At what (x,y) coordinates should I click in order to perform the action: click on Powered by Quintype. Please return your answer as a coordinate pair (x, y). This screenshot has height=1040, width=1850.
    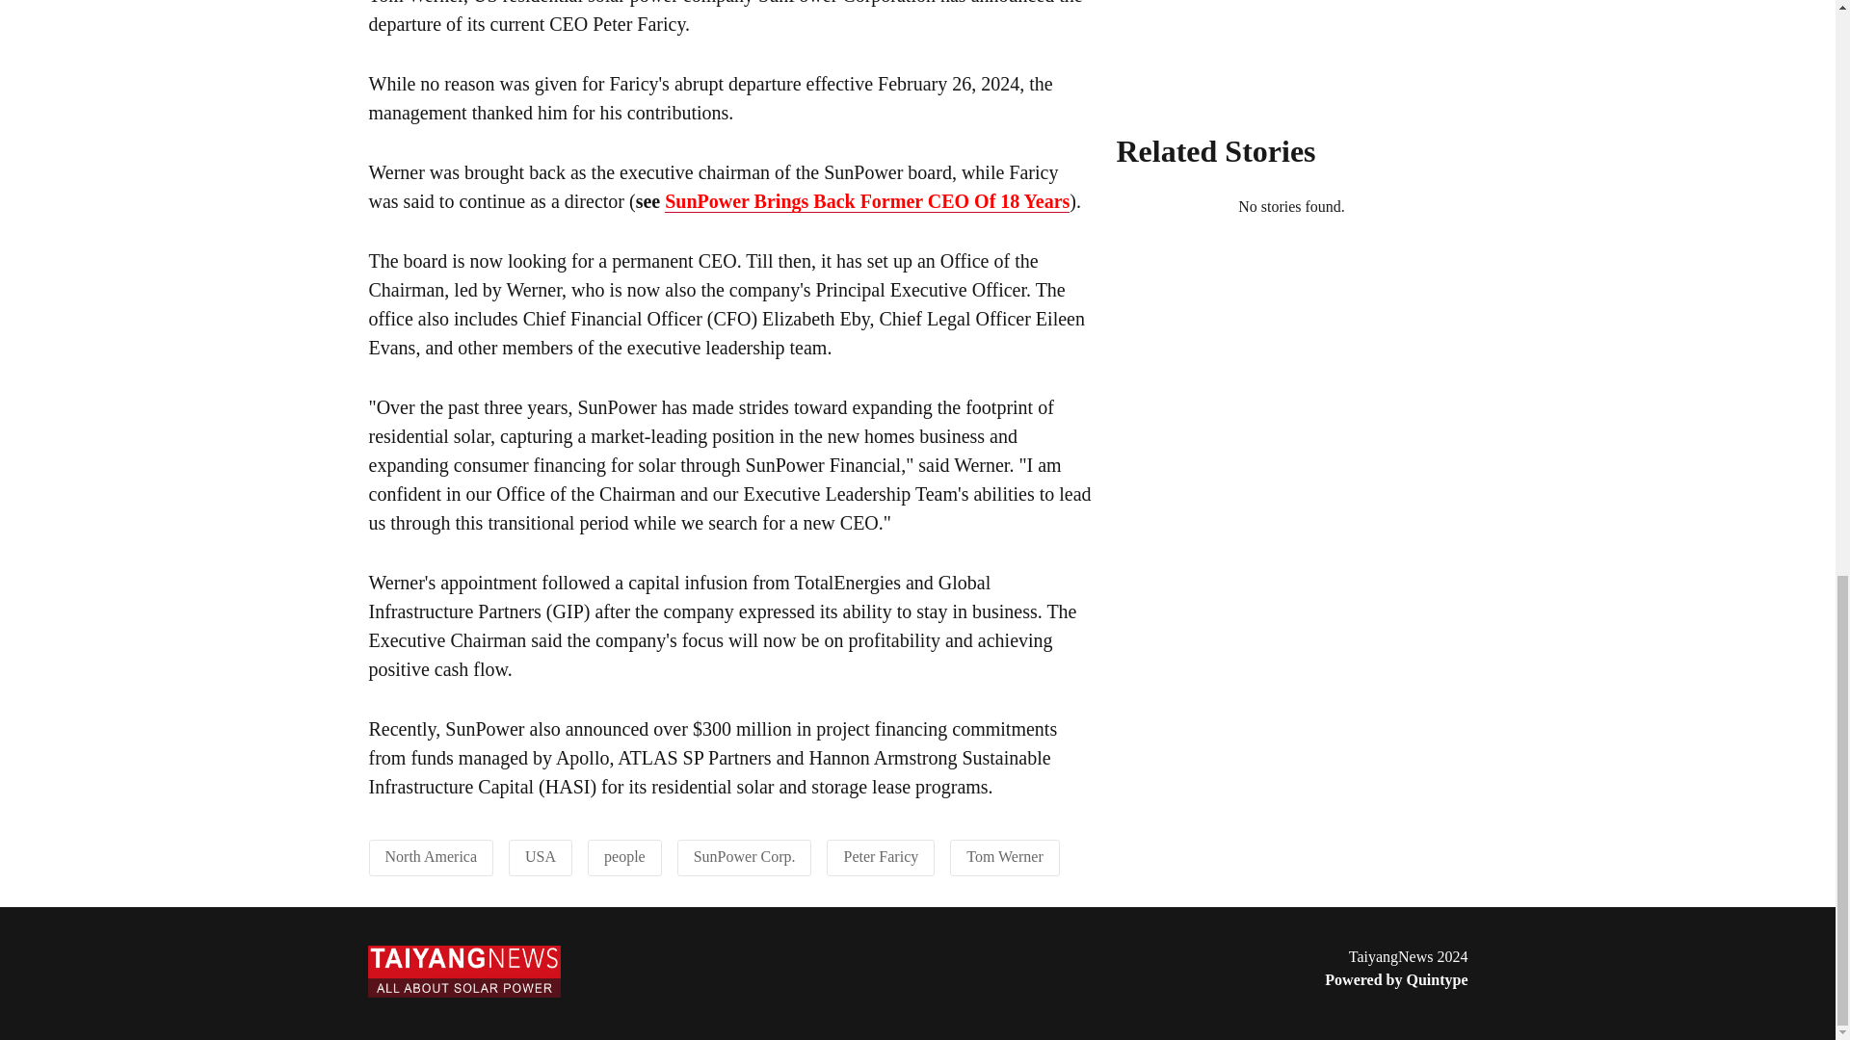
    Looking at the image, I should click on (1395, 980).